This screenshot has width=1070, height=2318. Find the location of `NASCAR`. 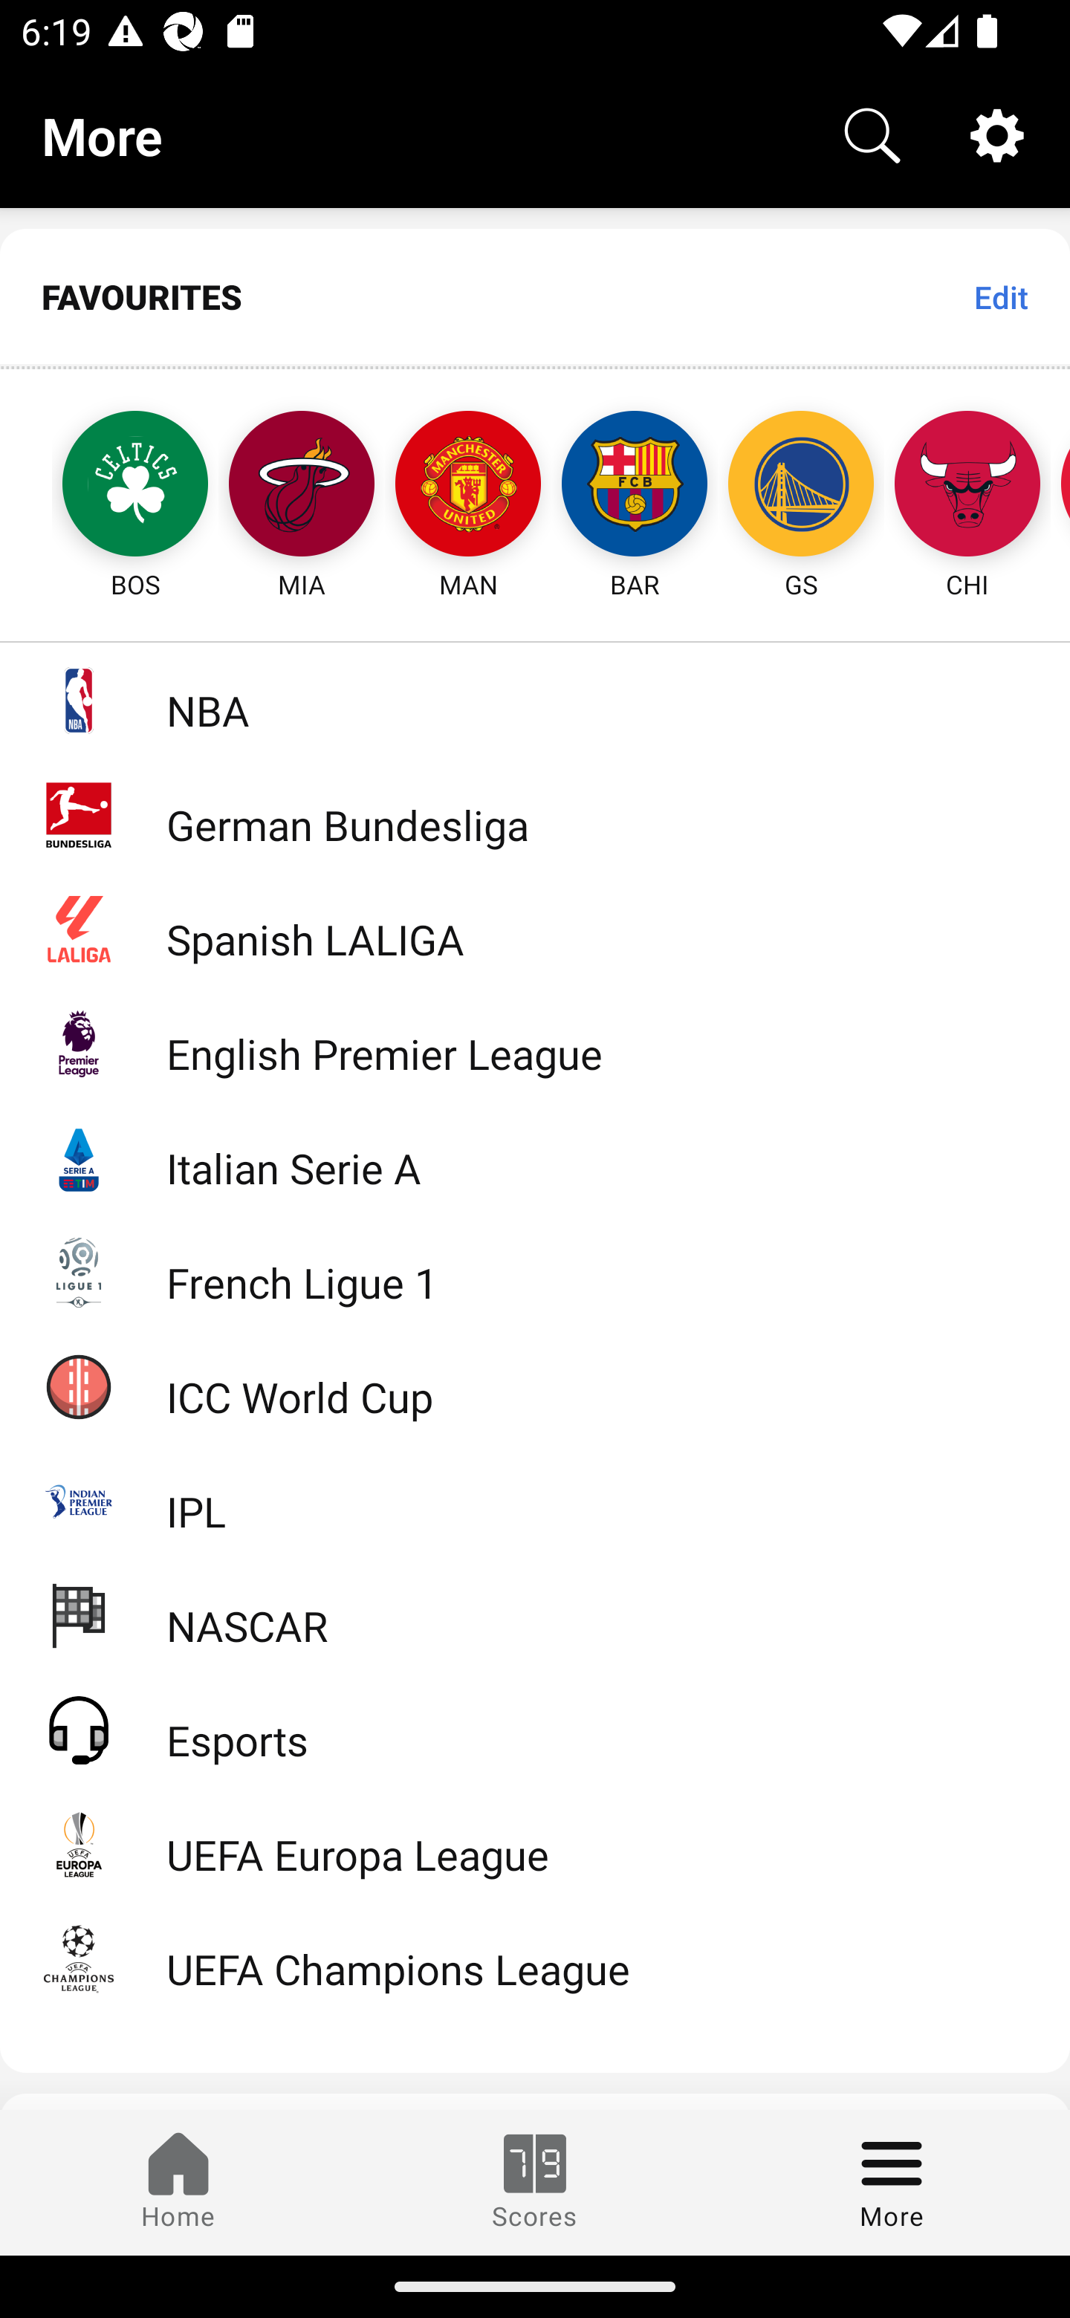

NASCAR is located at coordinates (535, 1614).